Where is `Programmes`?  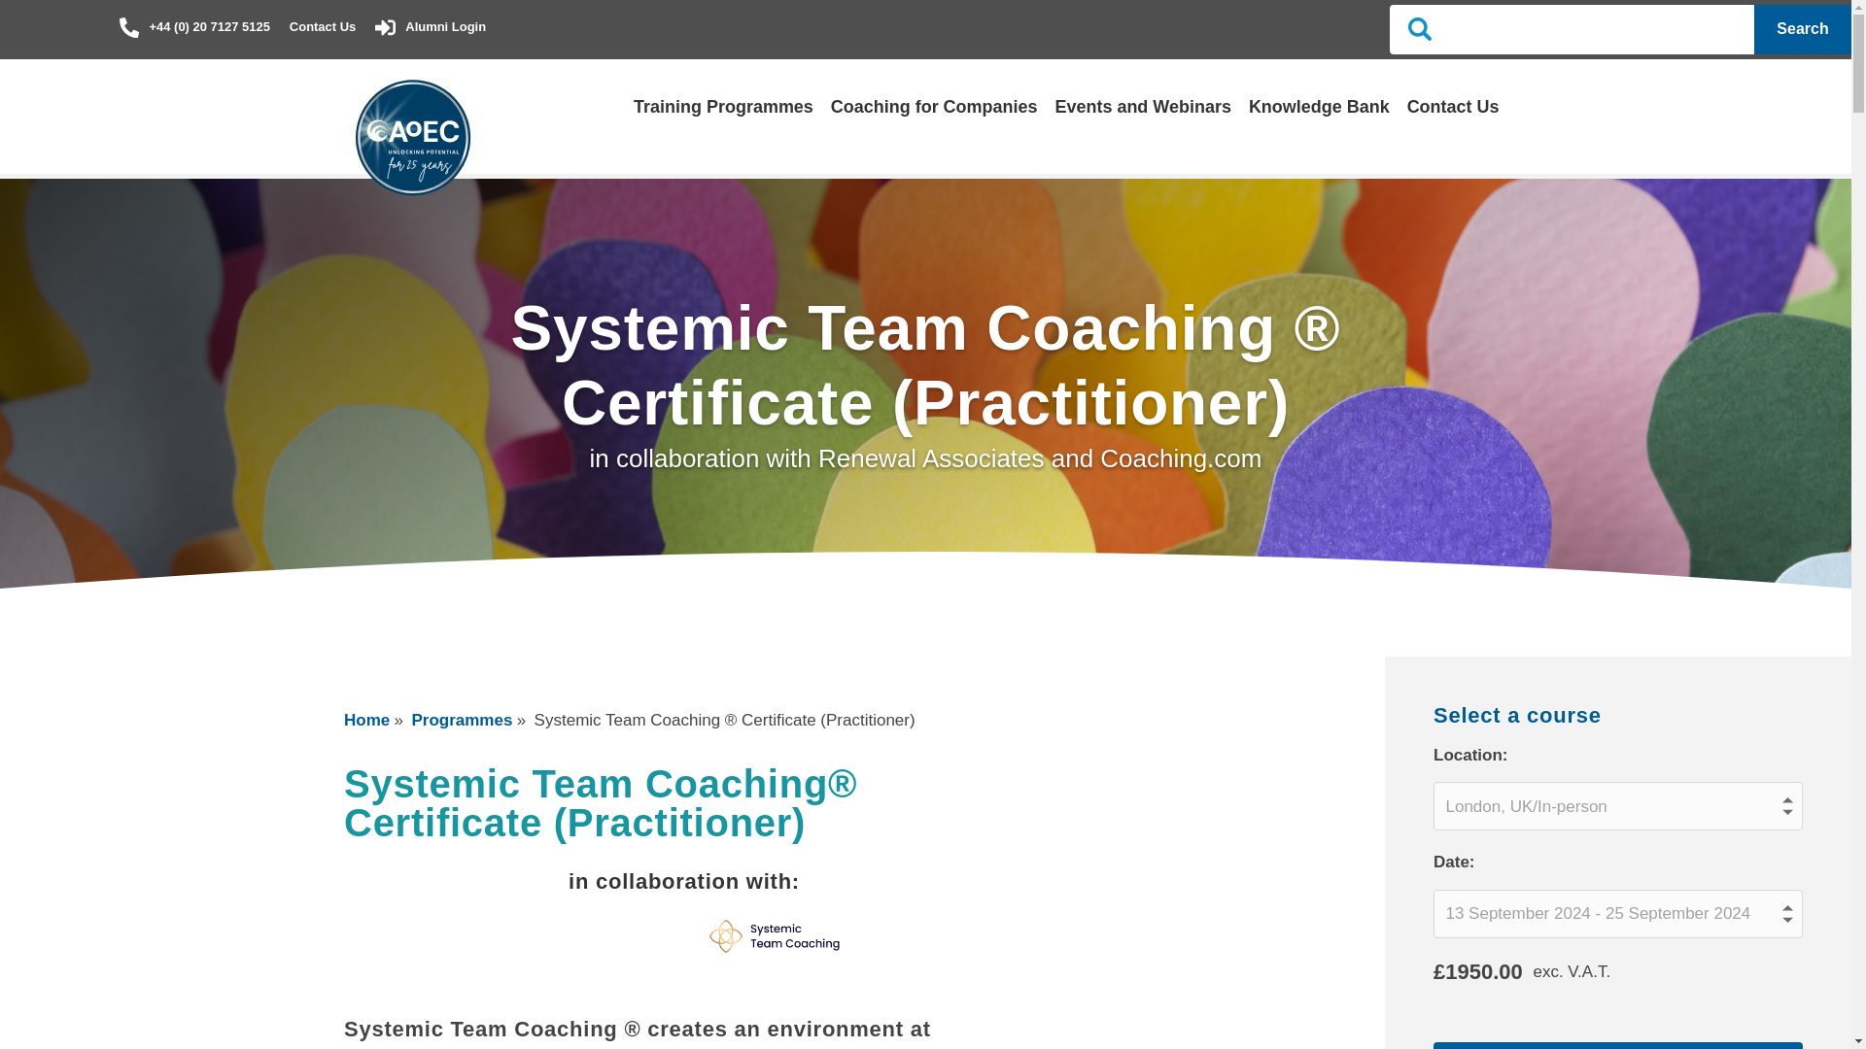 Programmes is located at coordinates (461, 721).